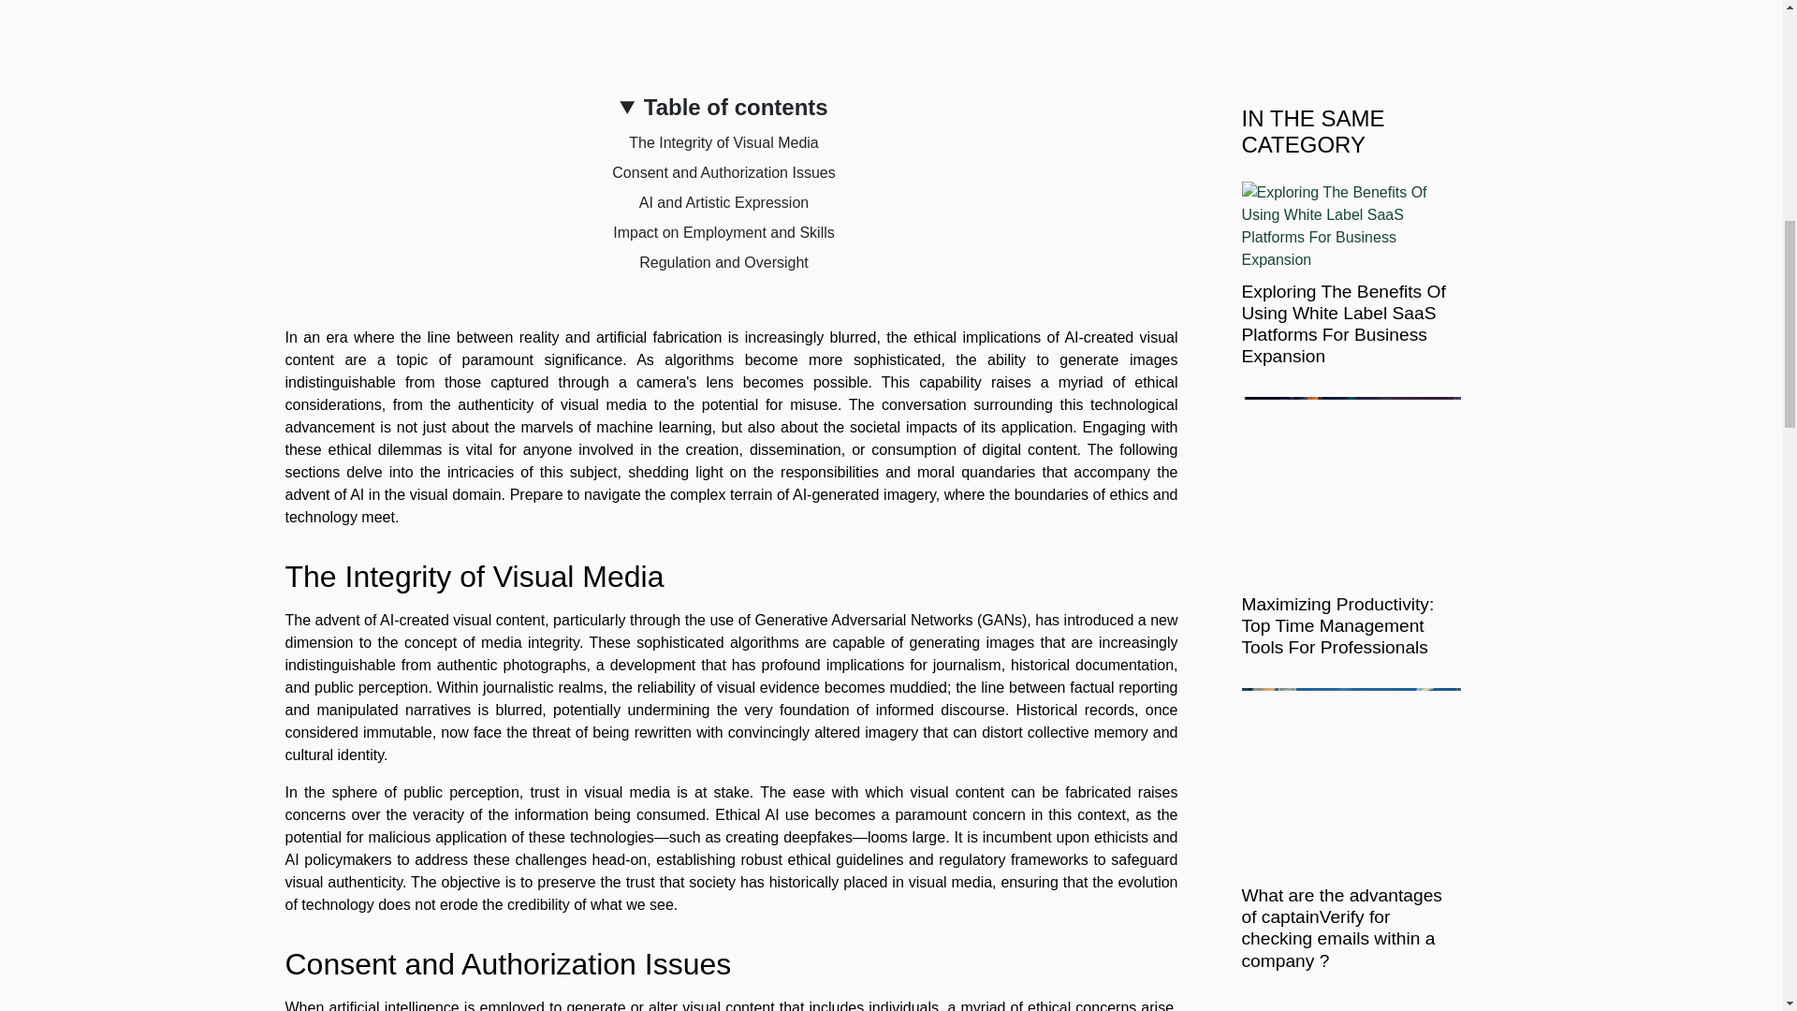 This screenshot has height=1011, width=1797. I want to click on Regulation and Oversight, so click(724, 262).